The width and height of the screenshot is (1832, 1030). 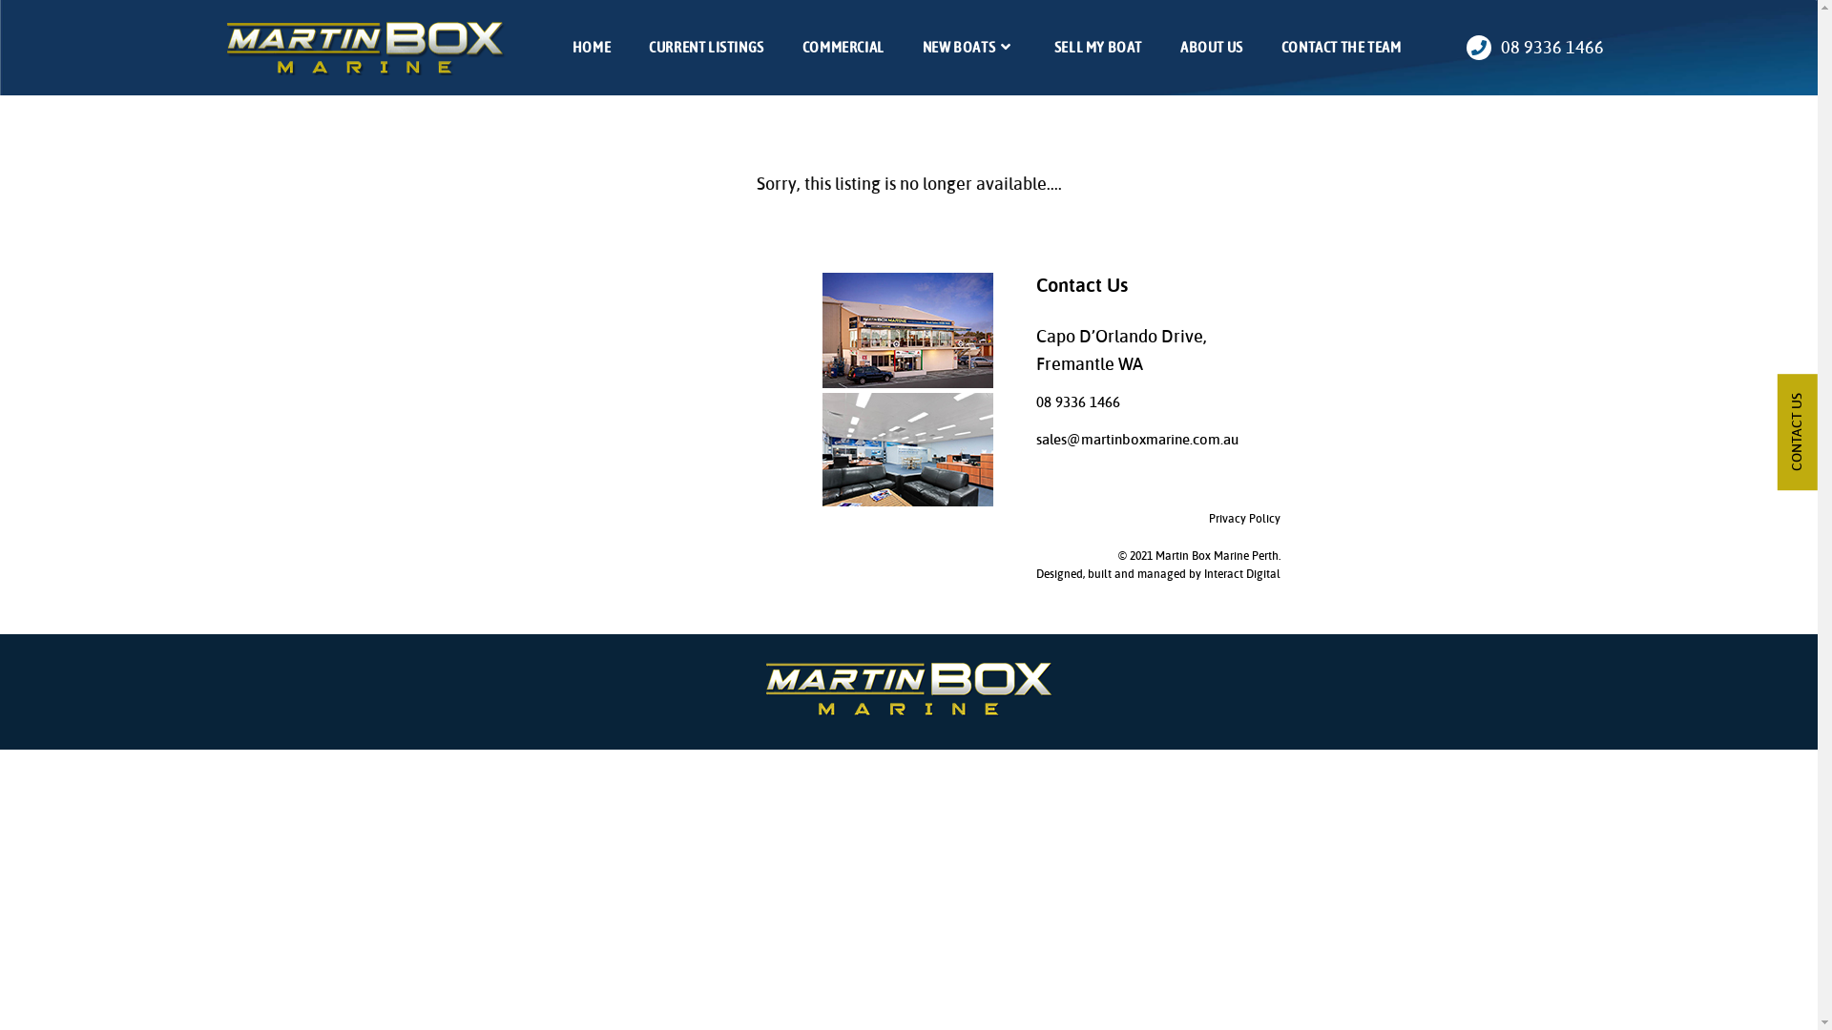 What do you see at coordinates (592, 48) in the screenshot?
I see `HOME` at bounding box center [592, 48].